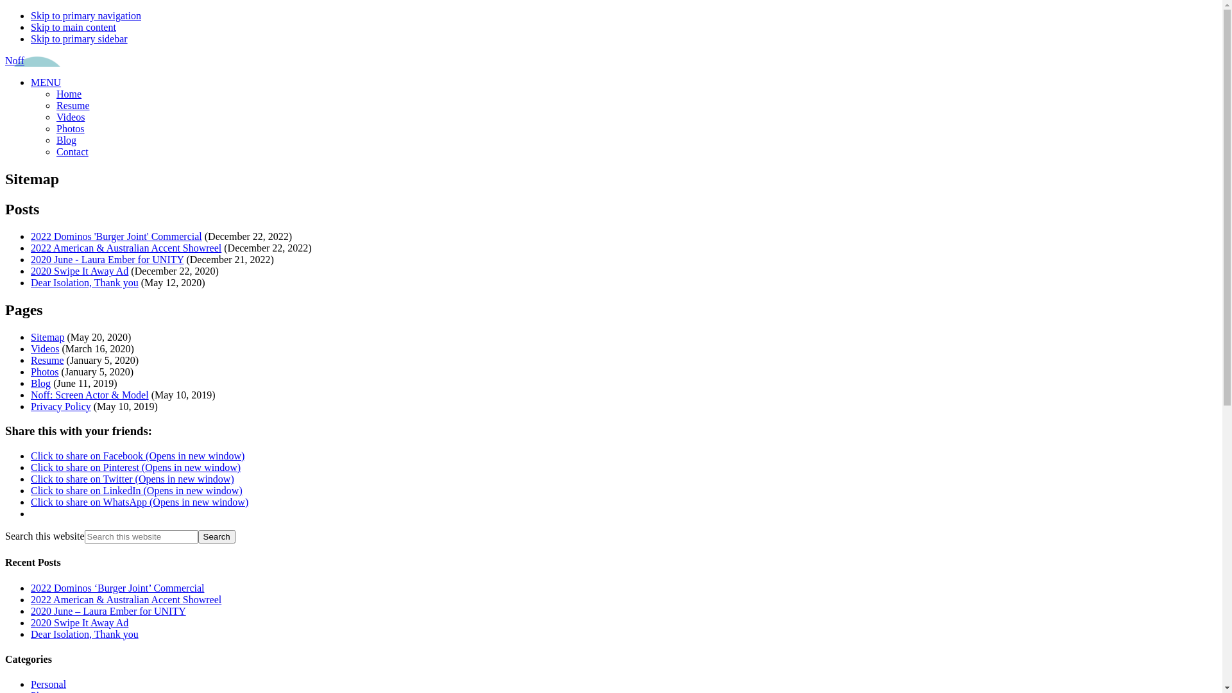  Describe the element at coordinates (80, 271) in the screenshot. I see `2020 Swipe It Away Ad` at that location.